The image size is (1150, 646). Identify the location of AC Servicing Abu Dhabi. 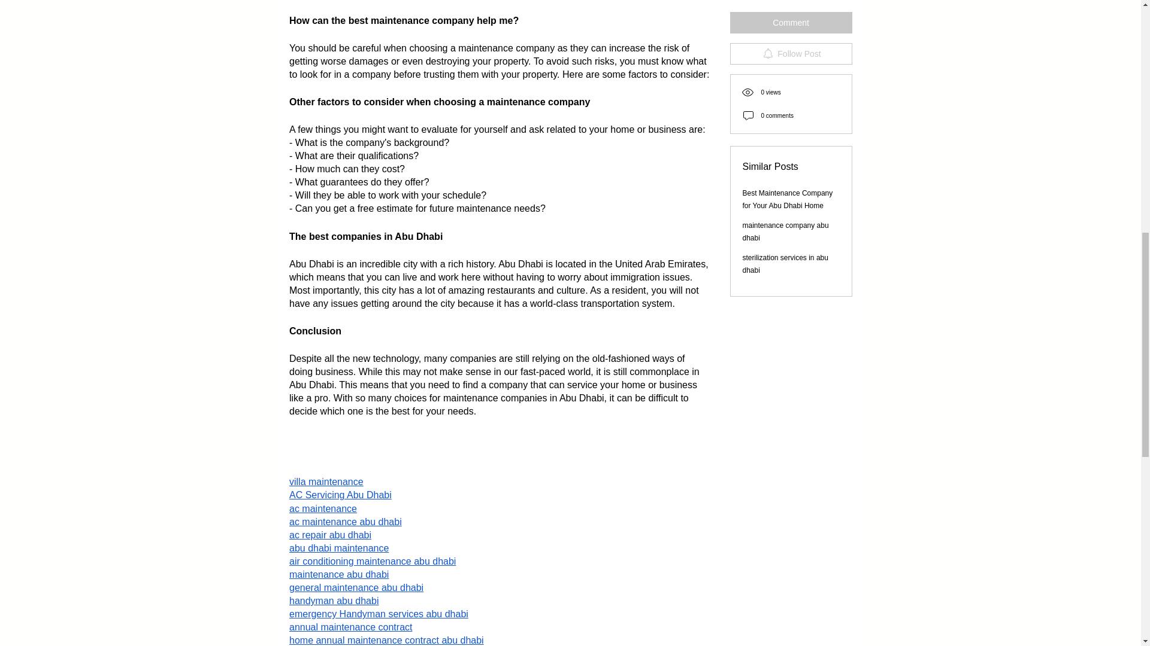
(339, 494).